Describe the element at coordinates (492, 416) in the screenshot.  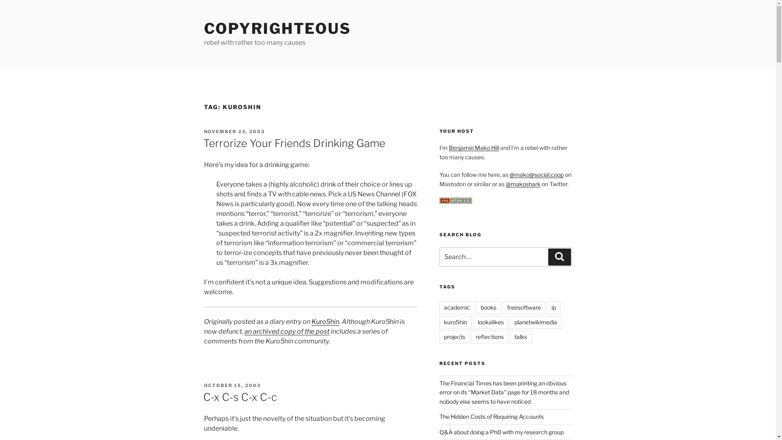
I see `The Hidden Costs of Requiring Accounts` at that location.